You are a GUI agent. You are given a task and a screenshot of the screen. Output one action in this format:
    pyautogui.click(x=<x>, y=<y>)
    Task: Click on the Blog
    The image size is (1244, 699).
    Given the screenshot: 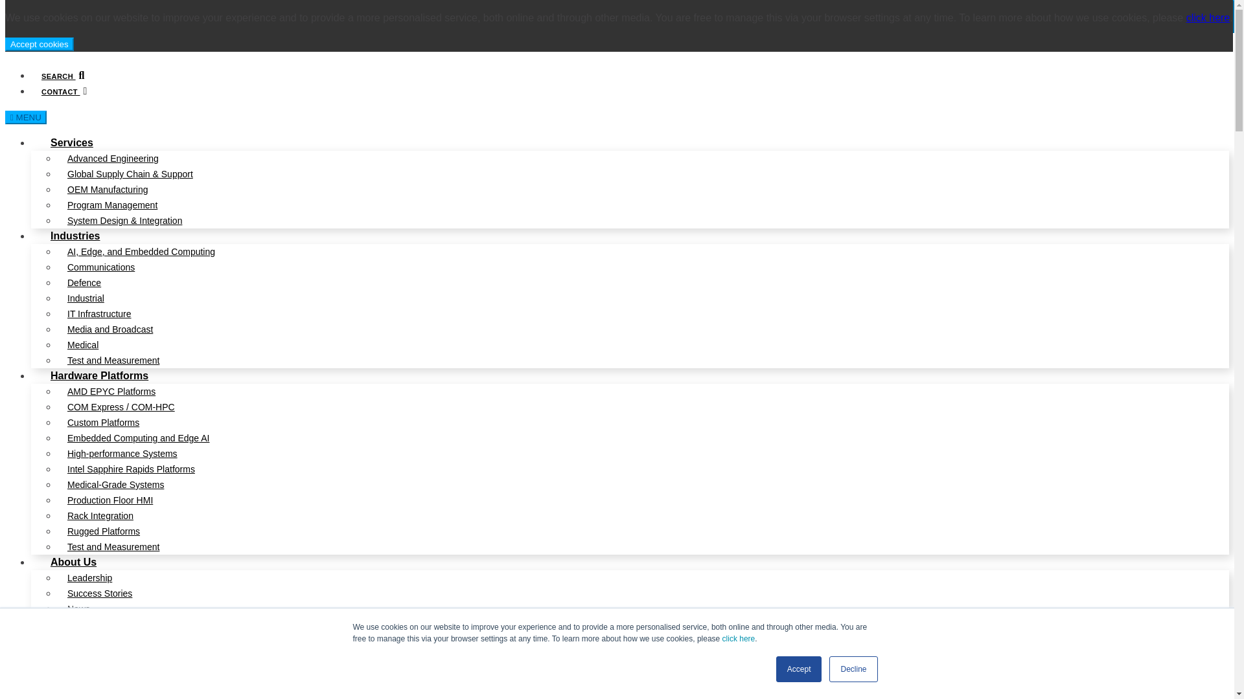 What is the action you would take?
    pyautogui.click(x=71, y=624)
    